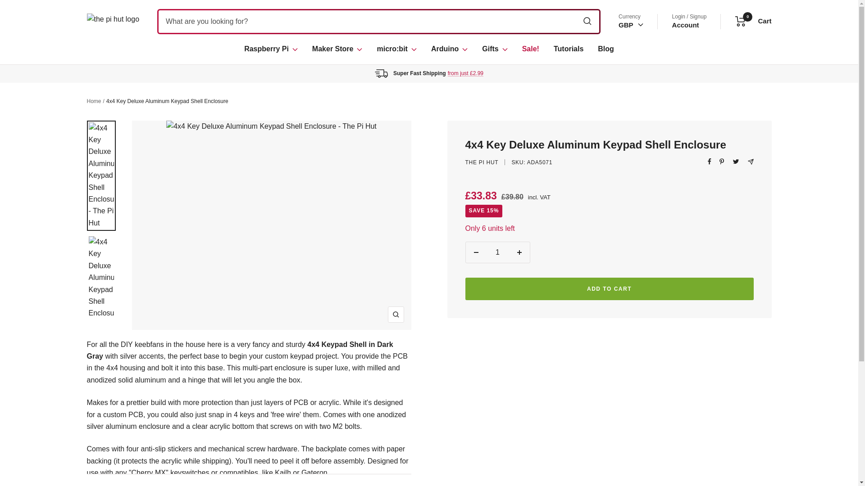 This screenshot has width=865, height=486. I want to click on Blog, so click(753, 21).